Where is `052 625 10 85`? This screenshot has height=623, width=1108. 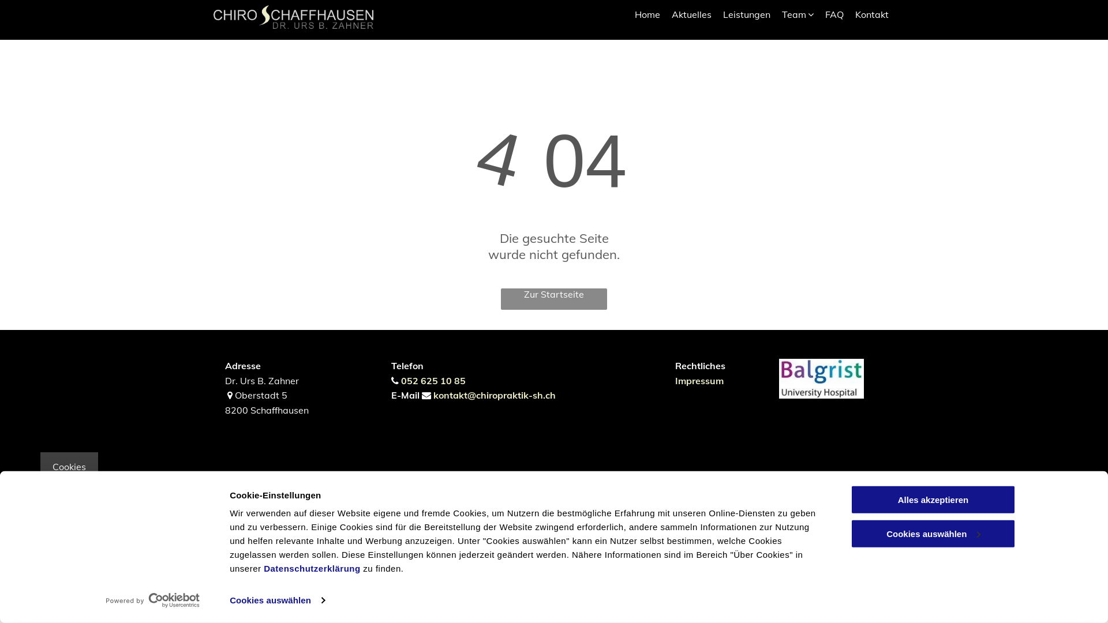
052 625 10 85 is located at coordinates (433, 381).